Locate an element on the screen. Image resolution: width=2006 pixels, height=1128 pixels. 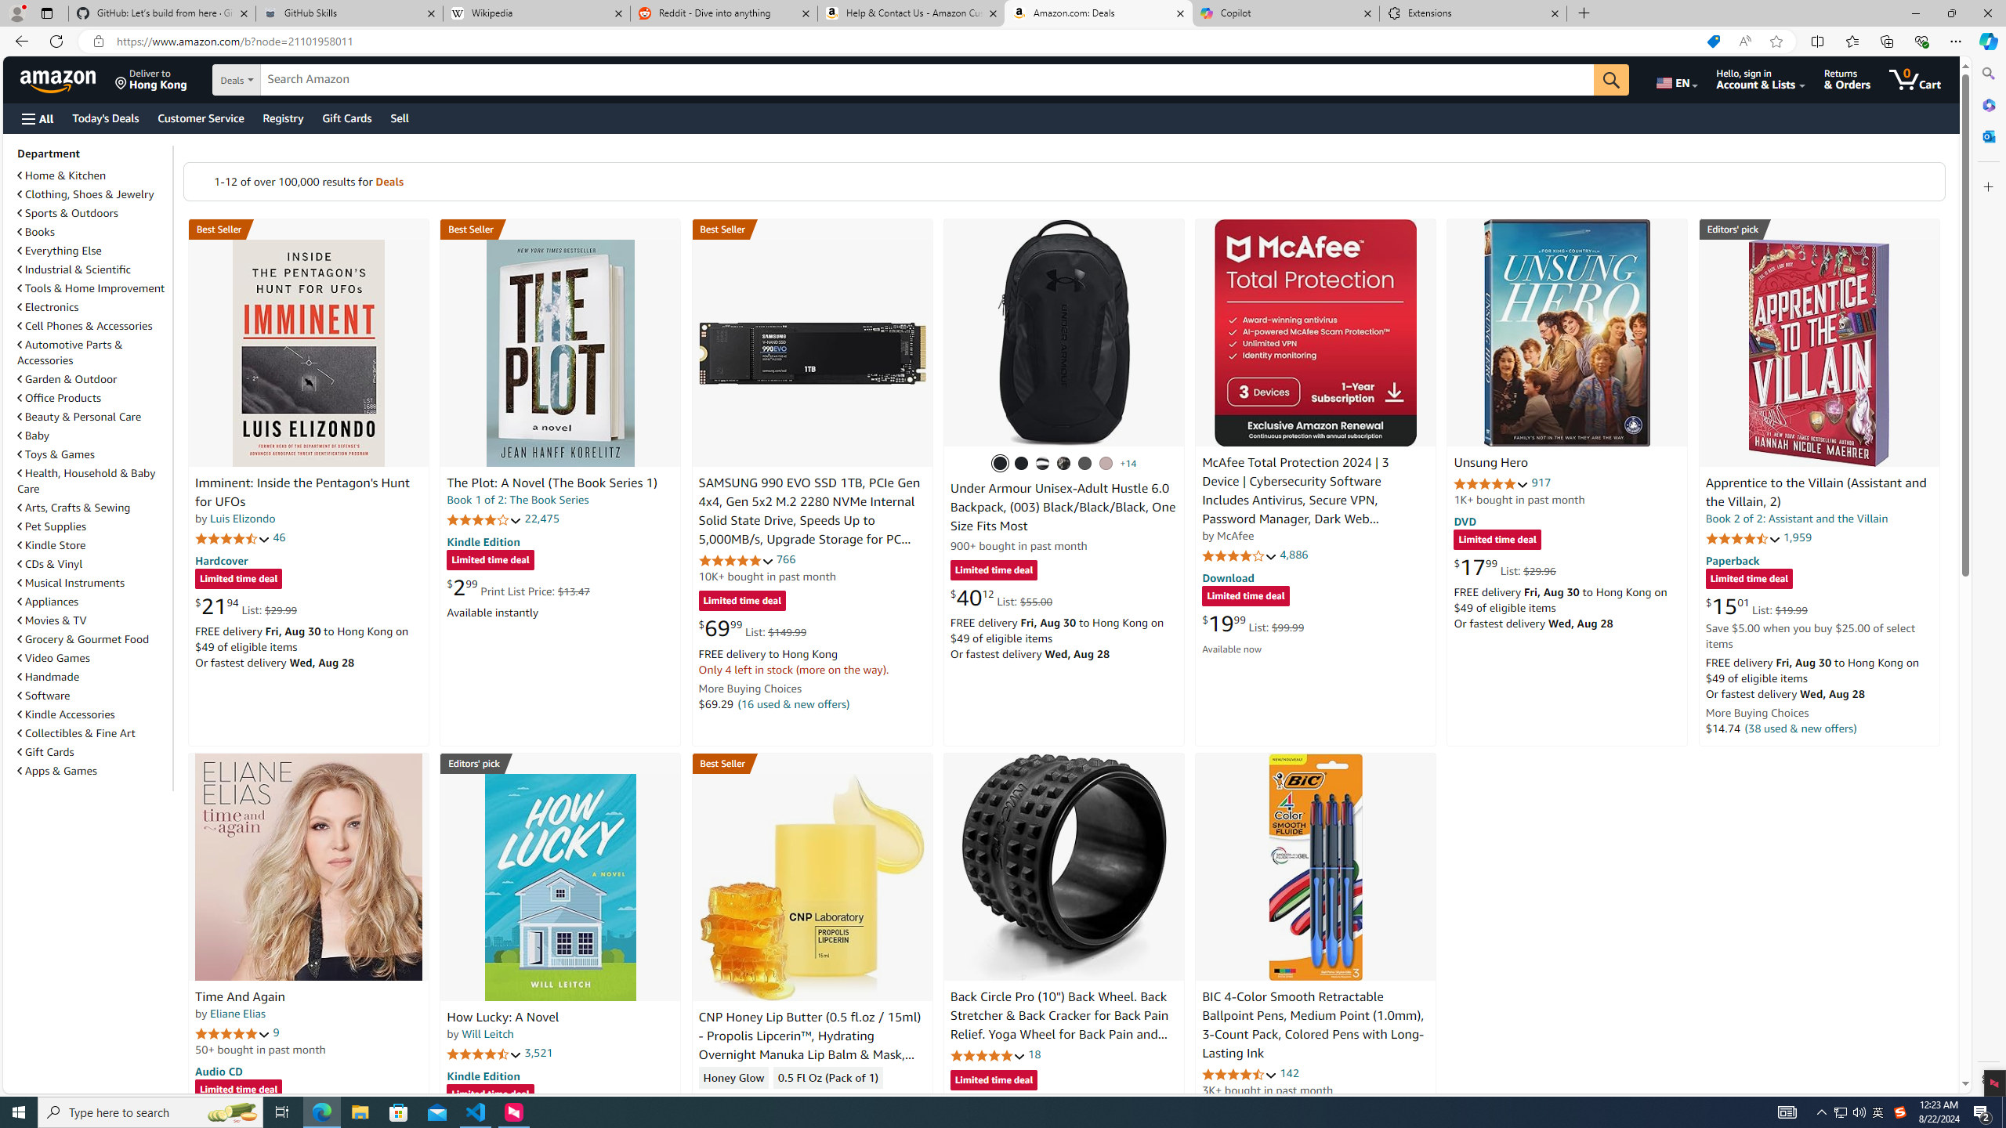
Appliances is located at coordinates (48, 602).